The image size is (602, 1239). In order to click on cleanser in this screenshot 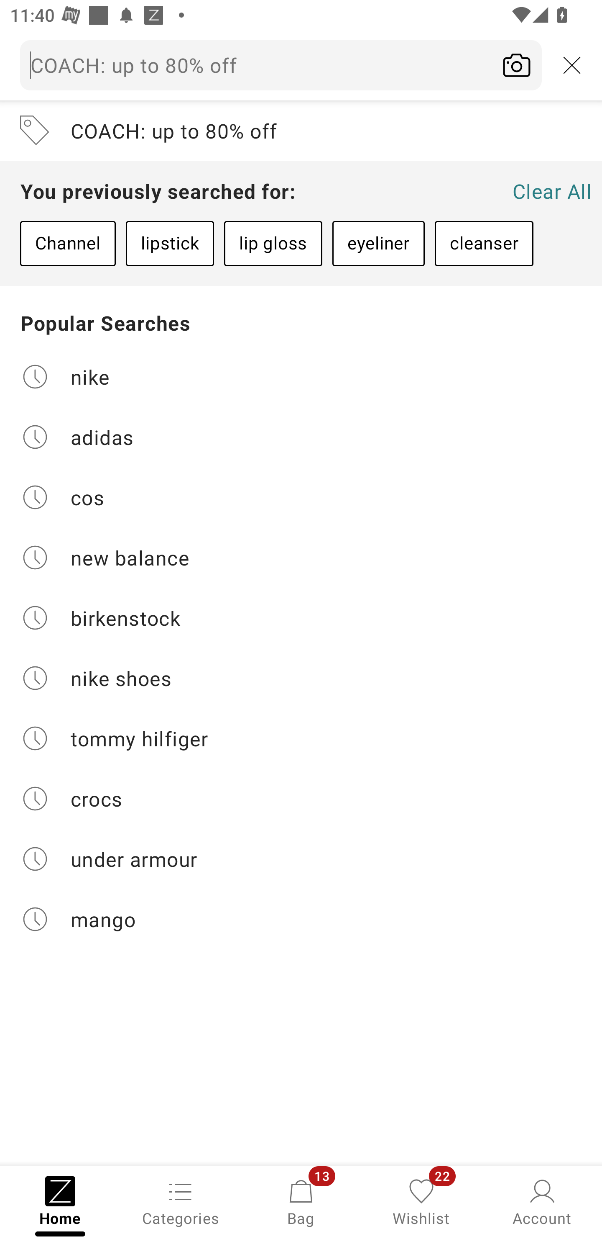, I will do `click(484, 243)`.